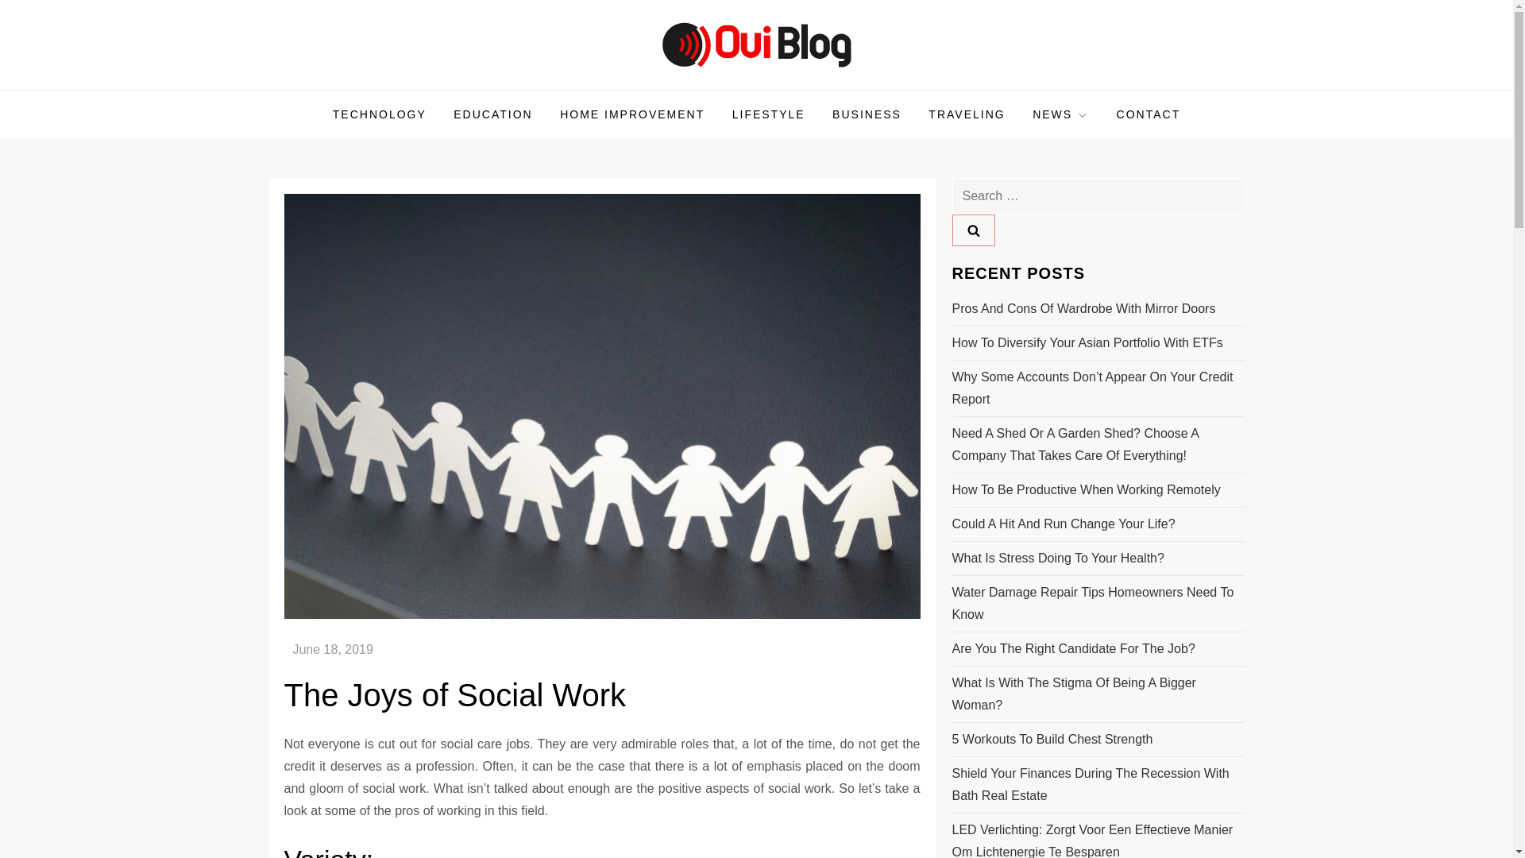 The height and width of the screenshot is (858, 1525). What do you see at coordinates (332, 649) in the screenshot?
I see `June 18, 2019` at bounding box center [332, 649].